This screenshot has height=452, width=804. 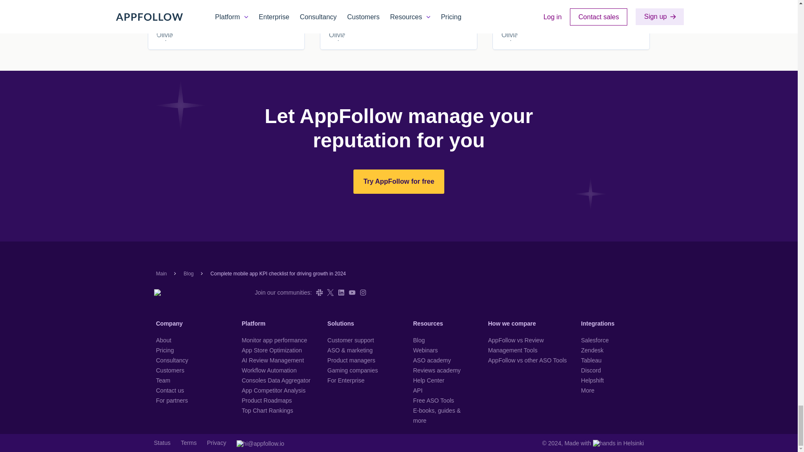 What do you see at coordinates (319, 293) in the screenshot?
I see `Slack` at bounding box center [319, 293].